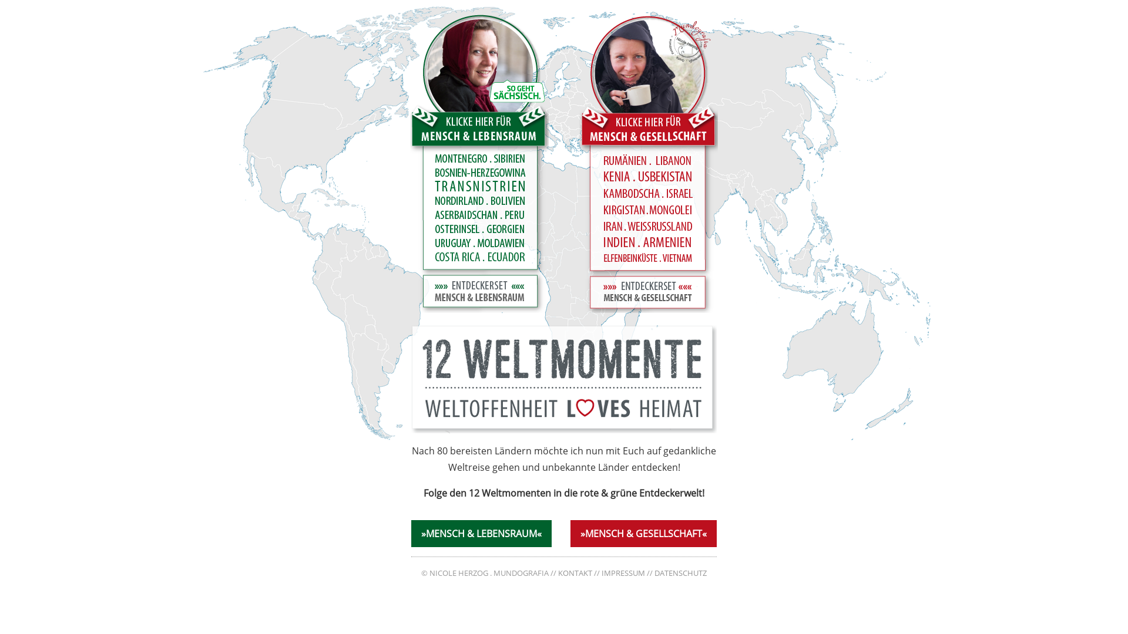 Image resolution: width=1128 pixels, height=634 pixels. I want to click on DATENSCHUTZ, so click(680, 574).